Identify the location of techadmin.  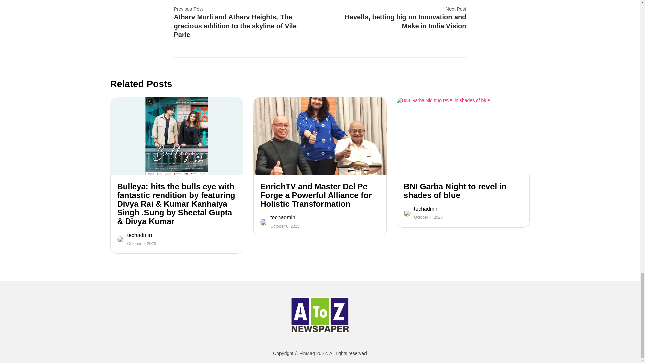
(285, 218).